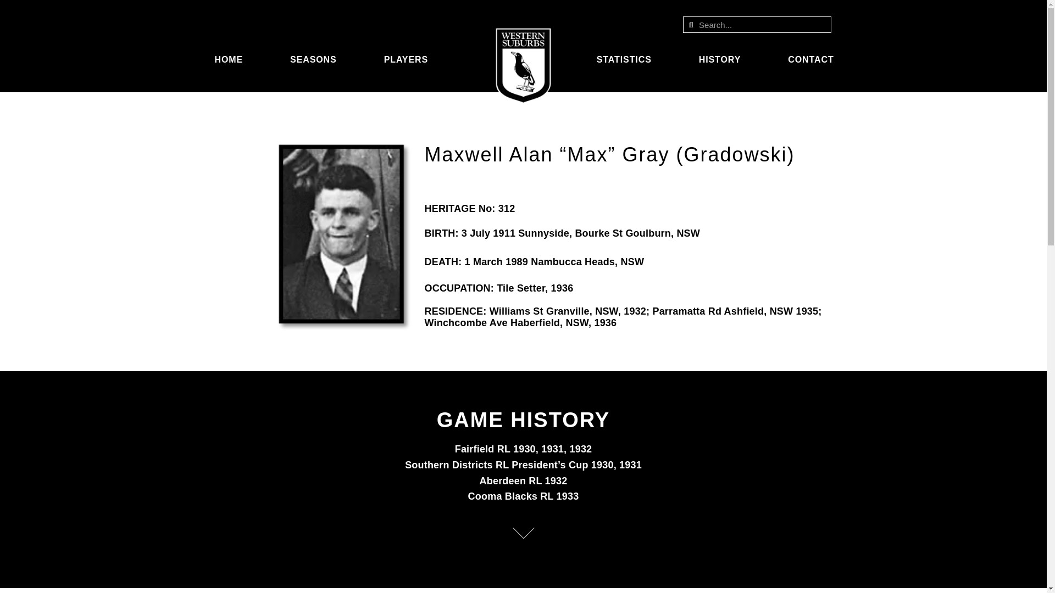 This screenshot has height=593, width=1055. Describe the element at coordinates (409, 59) in the screenshot. I see `PLAYERS` at that location.